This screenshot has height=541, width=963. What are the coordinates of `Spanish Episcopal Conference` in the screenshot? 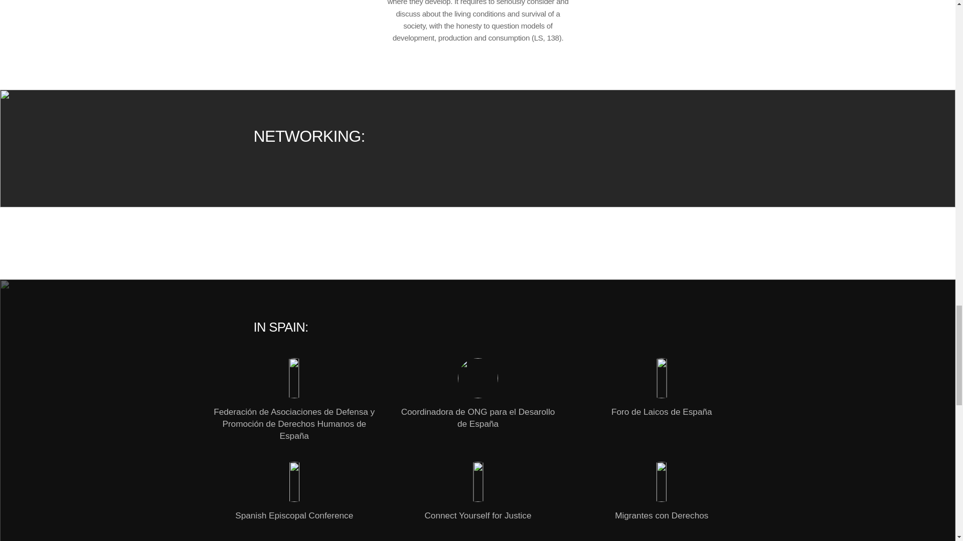 It's located at (293, 492).